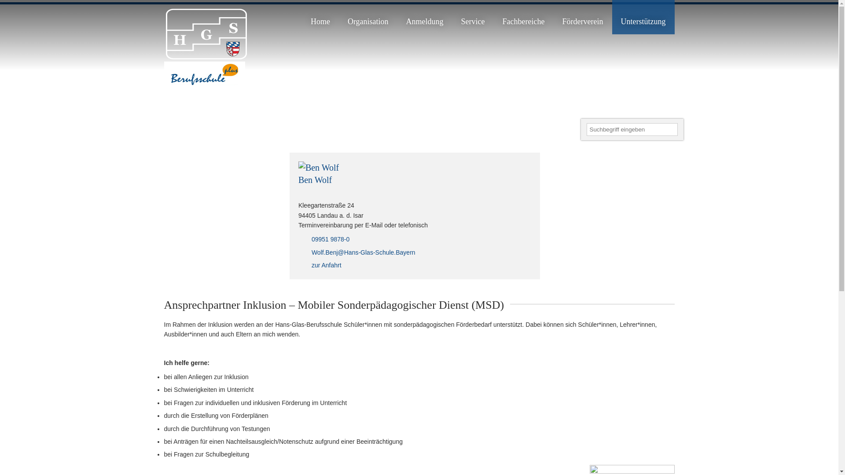 This screenshot has height=475, width=845. What do you see at coordinates (473, 17) in the screenshot?
I see `Service` at bounding box center [473, 17].